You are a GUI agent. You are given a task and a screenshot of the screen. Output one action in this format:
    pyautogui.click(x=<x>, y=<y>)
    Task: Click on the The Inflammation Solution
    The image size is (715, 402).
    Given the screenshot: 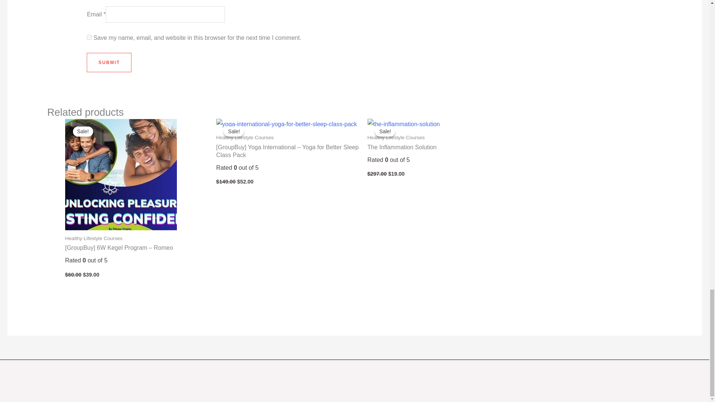 What is the action you would take?
    pyautogui.click(x=439, y=147)
    